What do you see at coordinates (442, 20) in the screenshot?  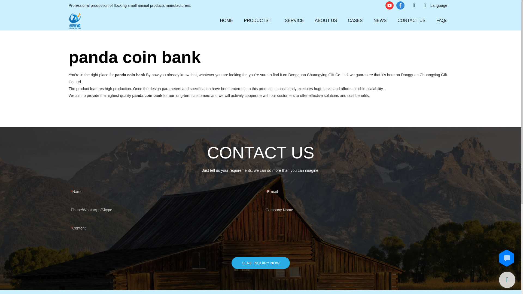 I see `FAQs` at bounding box center [442, 20].